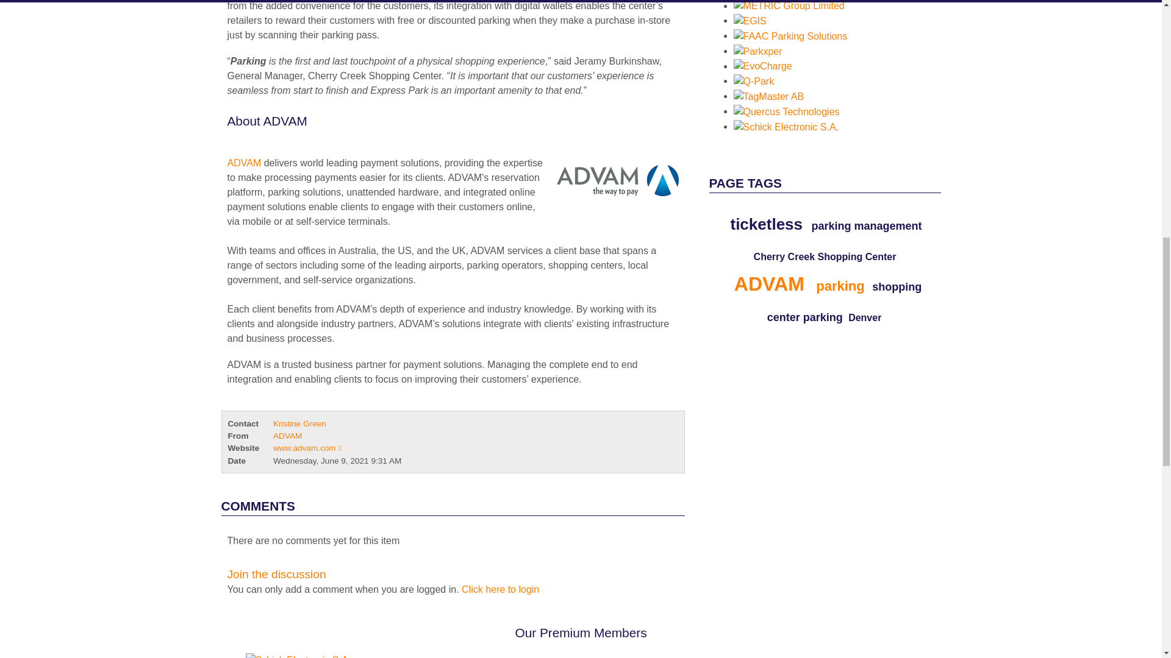 This screenshot has height=658, width=1171. Describe the element at coordinates (287, 436) in the screenshot. I see `View profile of ADVAM` at that location.